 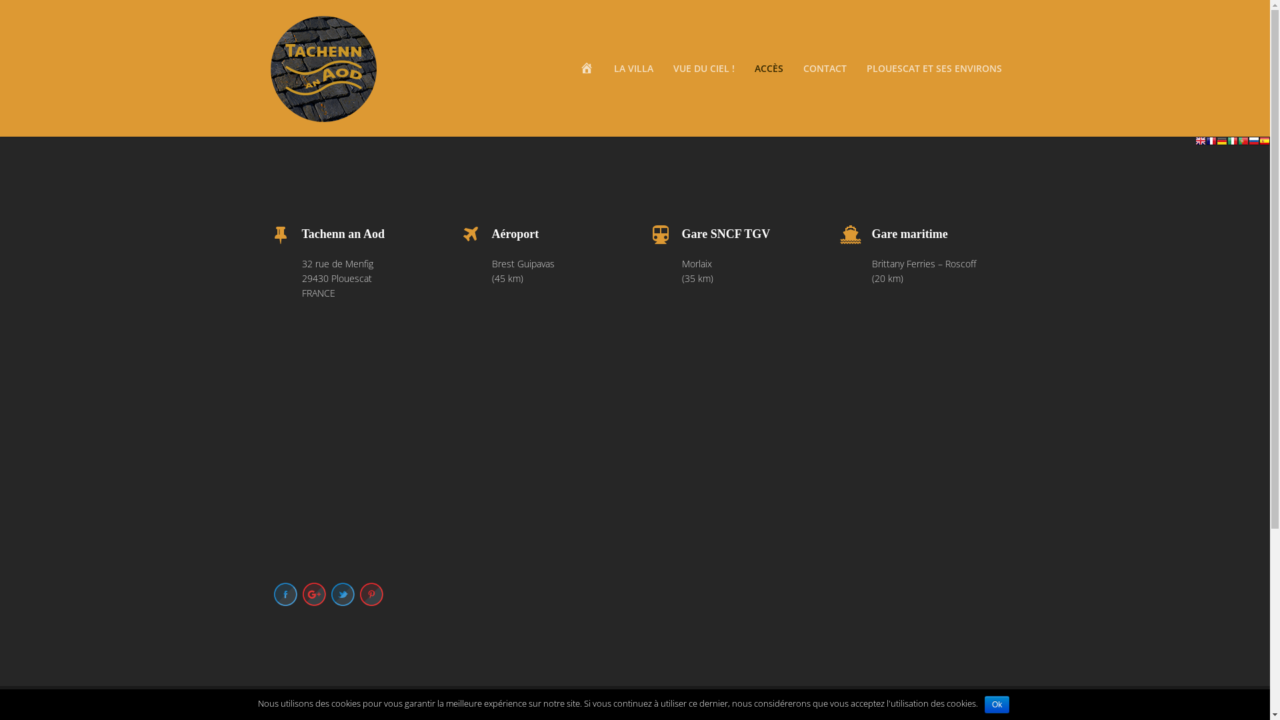 What do you see at coordinates (285, 595) in the screenshot?
I see `Facebook` at bounding box center [285, 595].